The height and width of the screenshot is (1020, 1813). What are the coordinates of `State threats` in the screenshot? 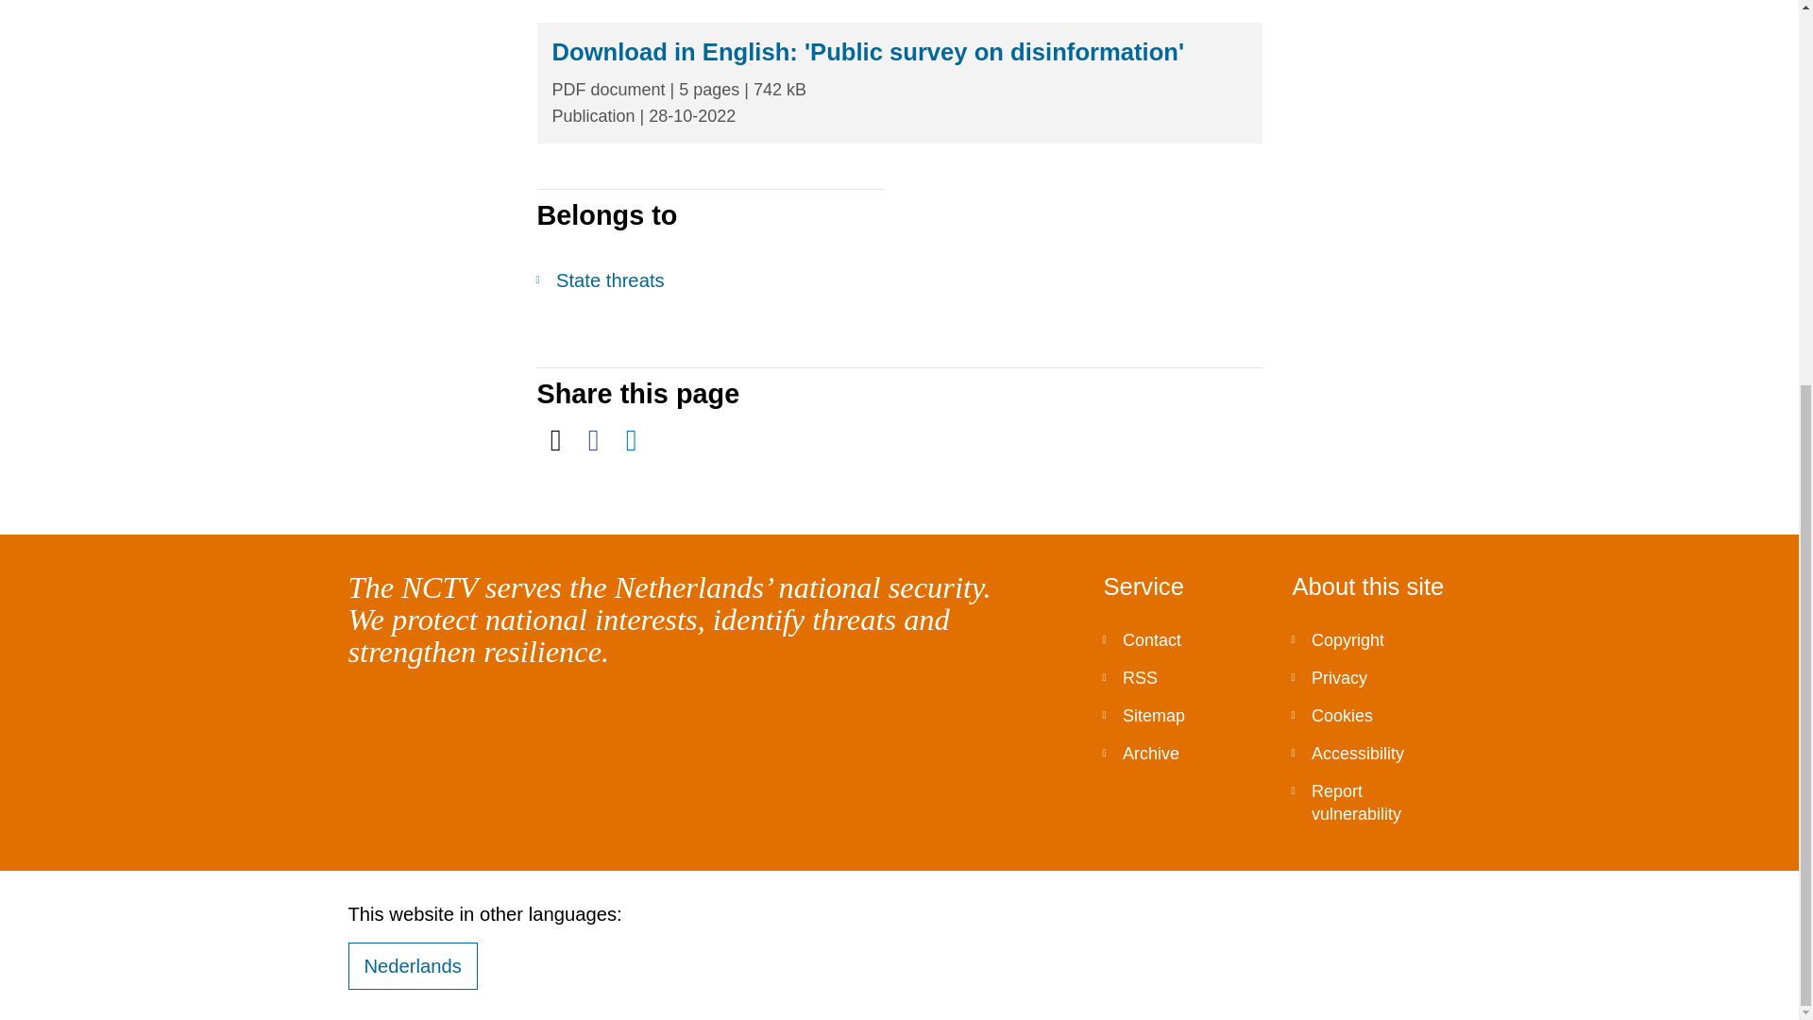 It's located at (710, 280).